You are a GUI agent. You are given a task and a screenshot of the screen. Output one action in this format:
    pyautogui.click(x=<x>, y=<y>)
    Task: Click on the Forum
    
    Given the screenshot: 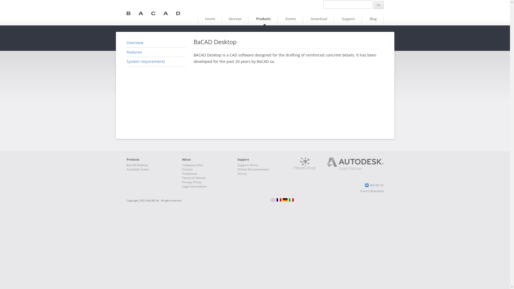 What is the action you would take?
    pyautogui.click(x=242, y=173)
    